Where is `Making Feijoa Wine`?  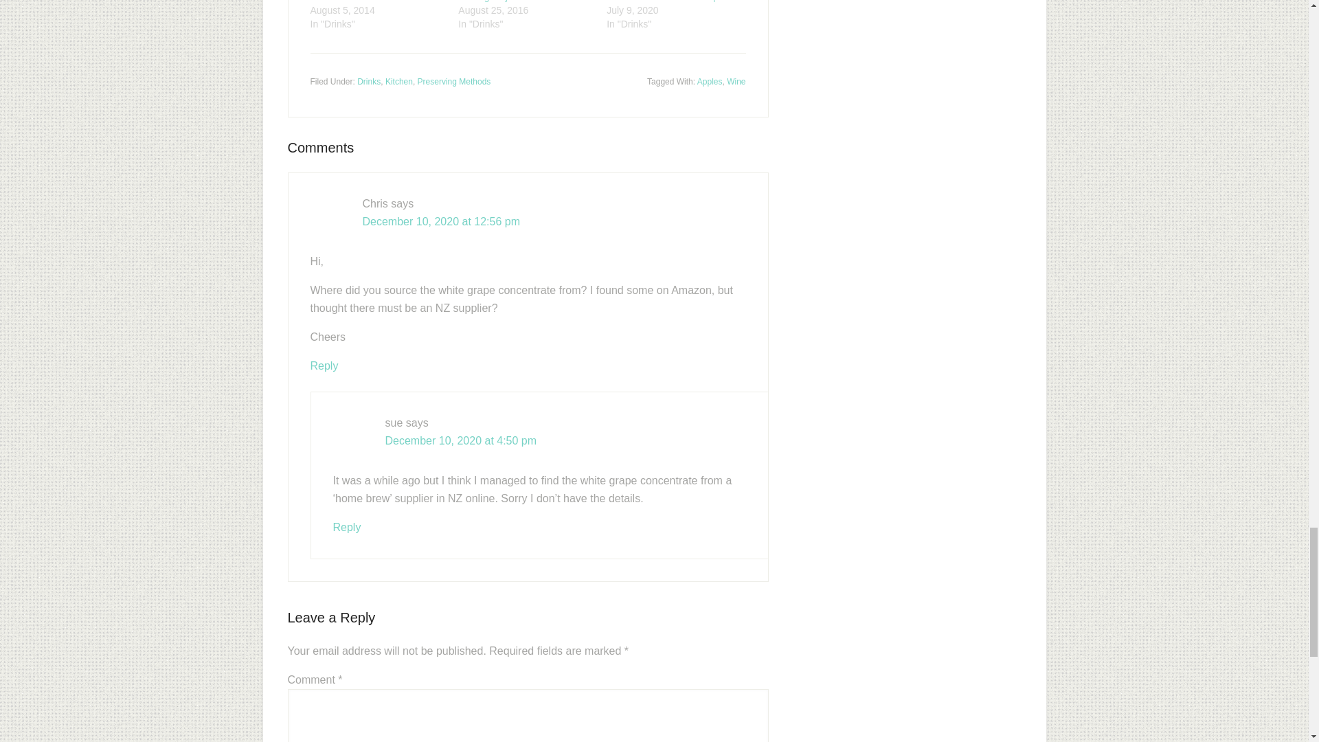
Making Feijoa Wine is located at coordinates (500, 1).